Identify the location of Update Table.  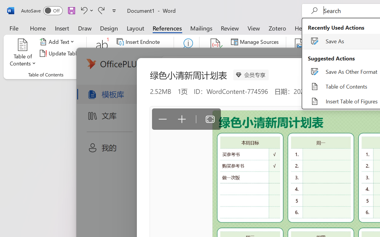
(334, 53).